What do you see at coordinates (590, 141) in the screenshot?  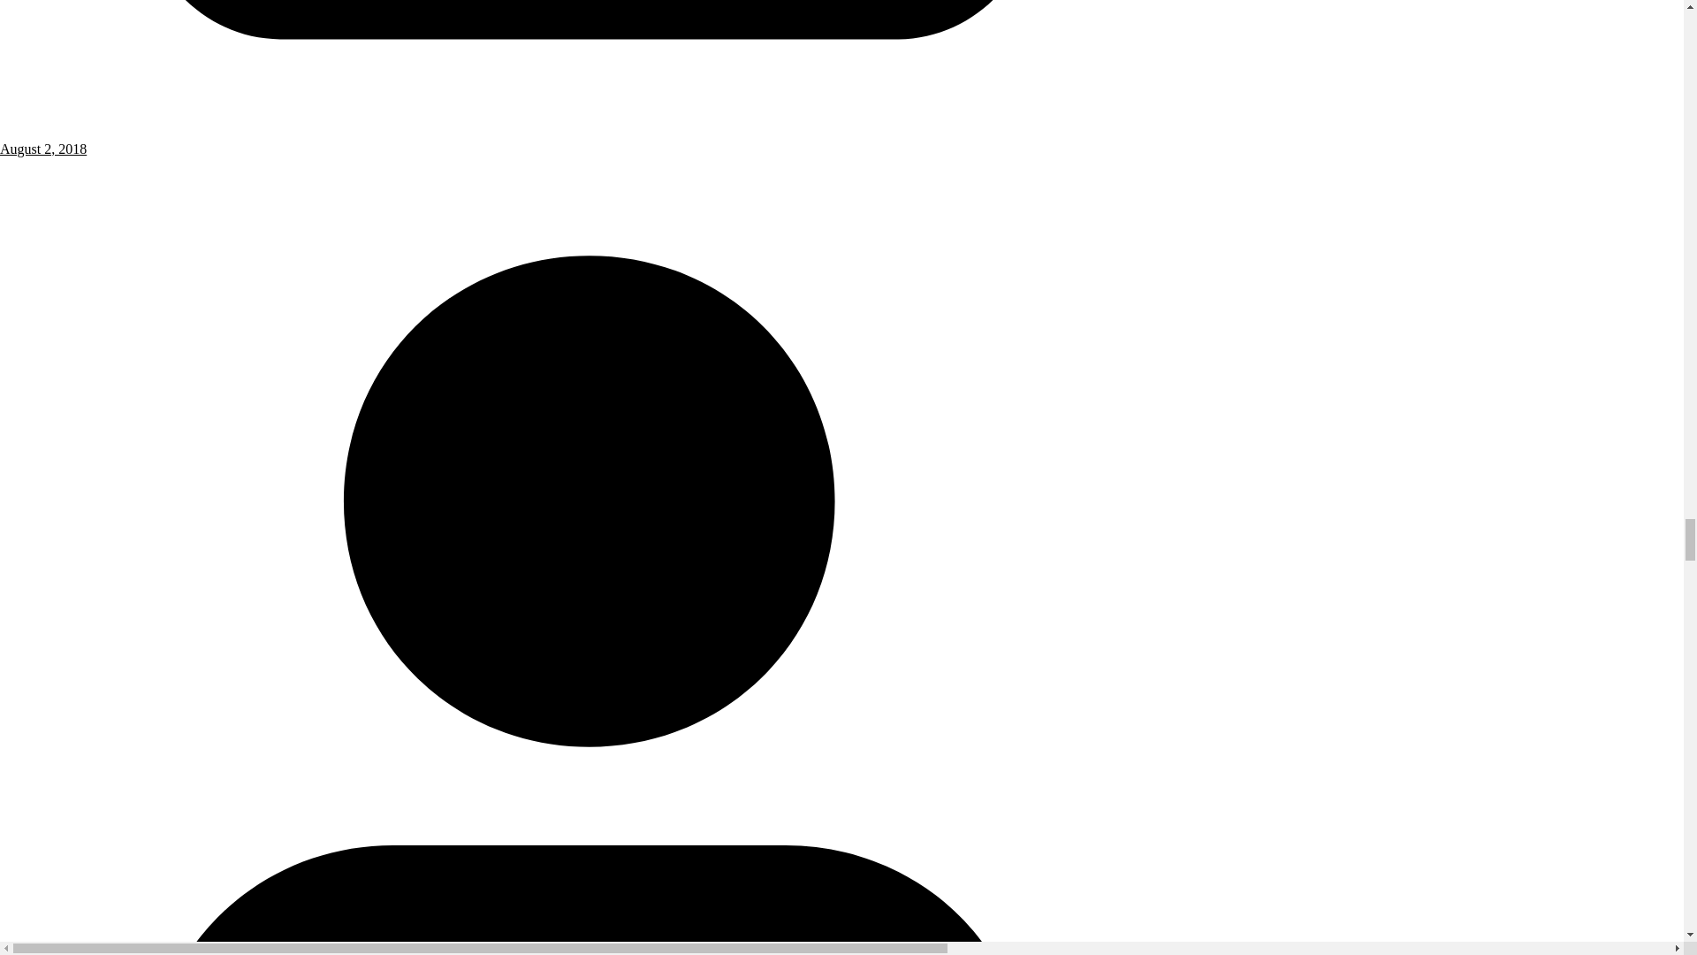 I see `7:24 am` at bounding box center [590, 141].